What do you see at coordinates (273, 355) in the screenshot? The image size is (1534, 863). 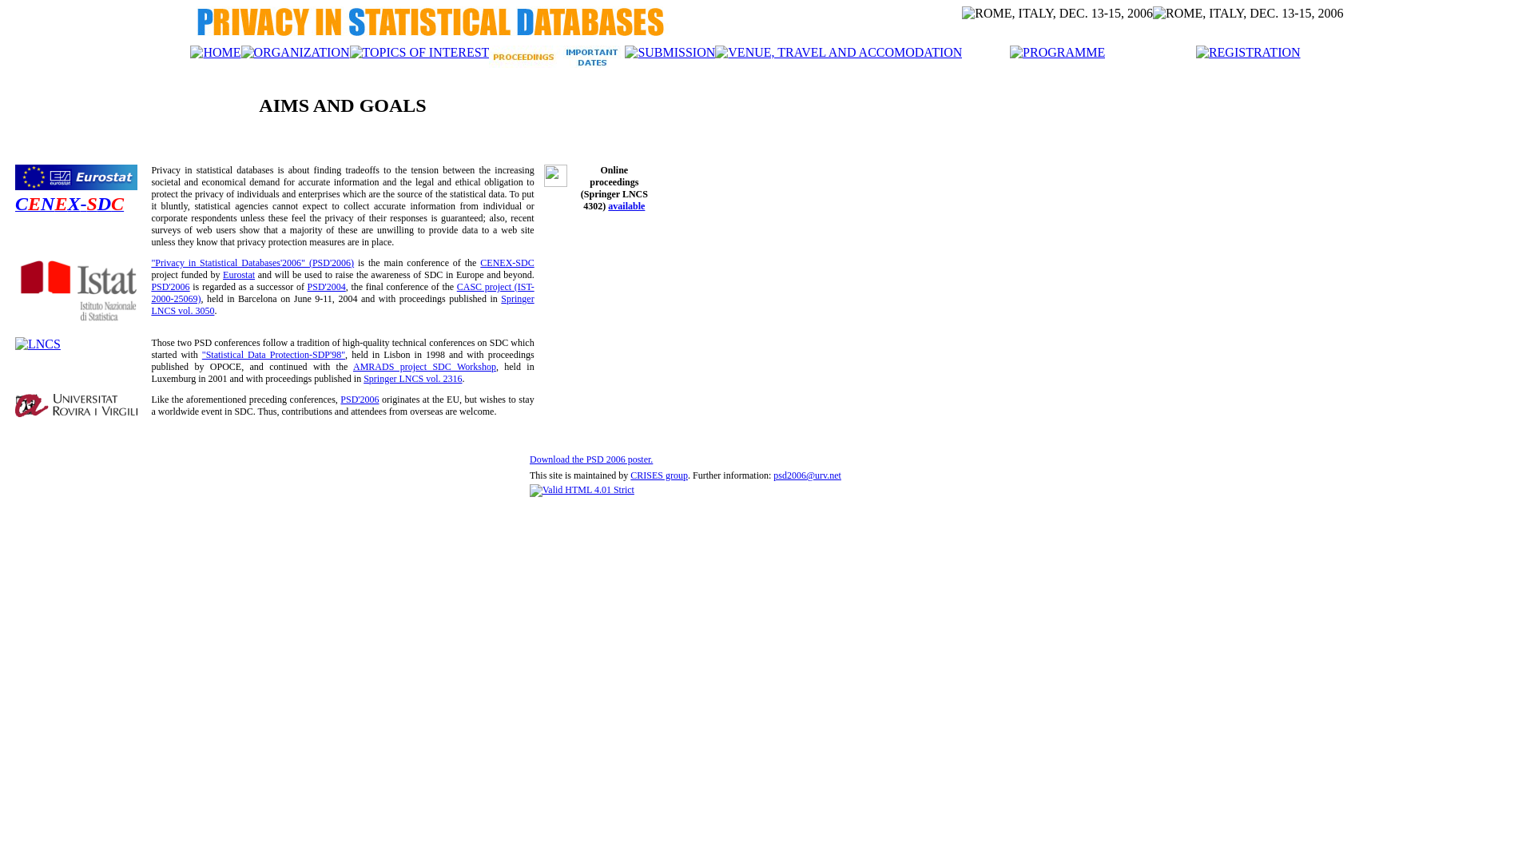 I see `"Statistical Data Protection-SDP'98"` at bounding box center [273, 355].